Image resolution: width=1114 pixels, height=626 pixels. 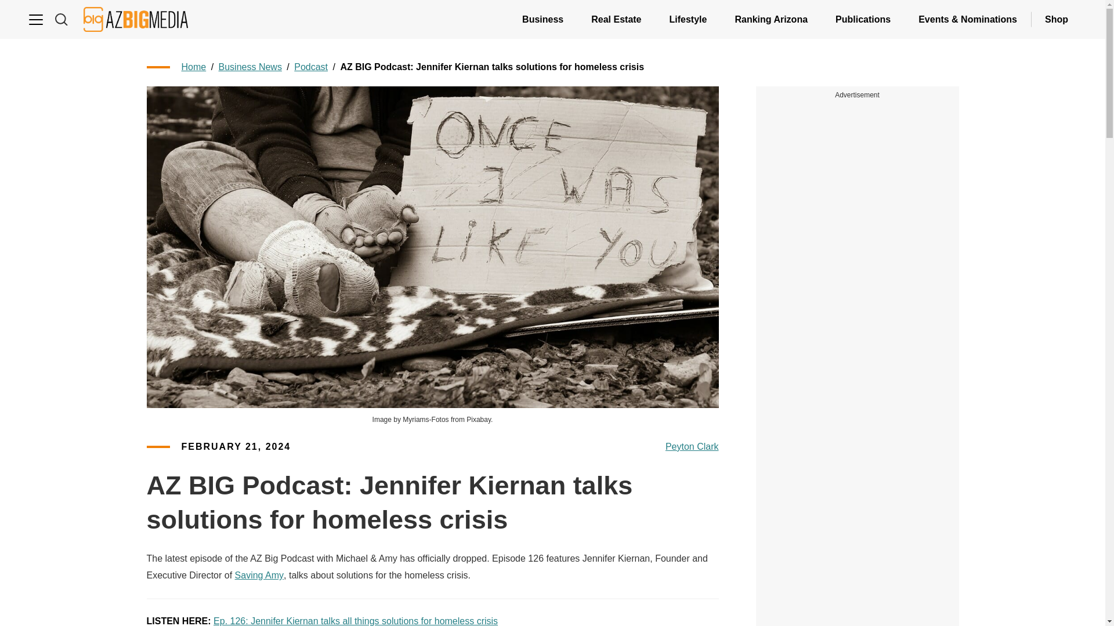 I want to click on AZ Big Media Logo, so click(x=136, y=19).